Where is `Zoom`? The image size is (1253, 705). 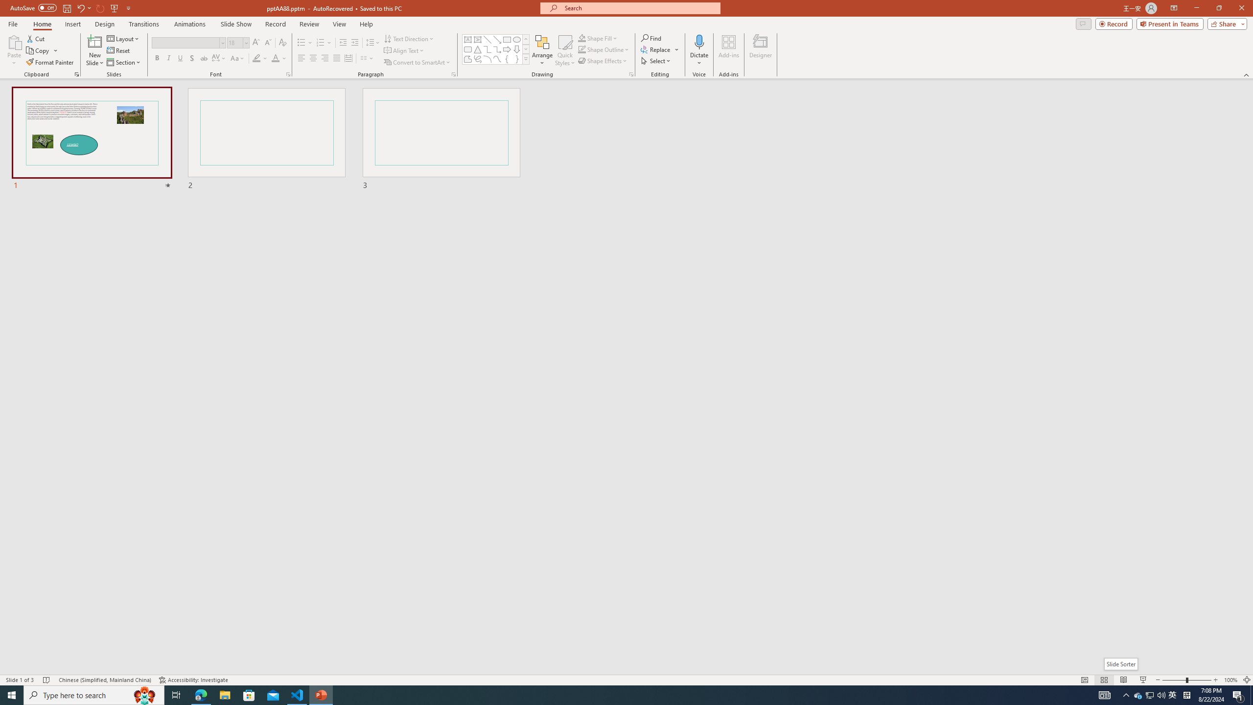
Zoom is located at coordinates (1187, 680).